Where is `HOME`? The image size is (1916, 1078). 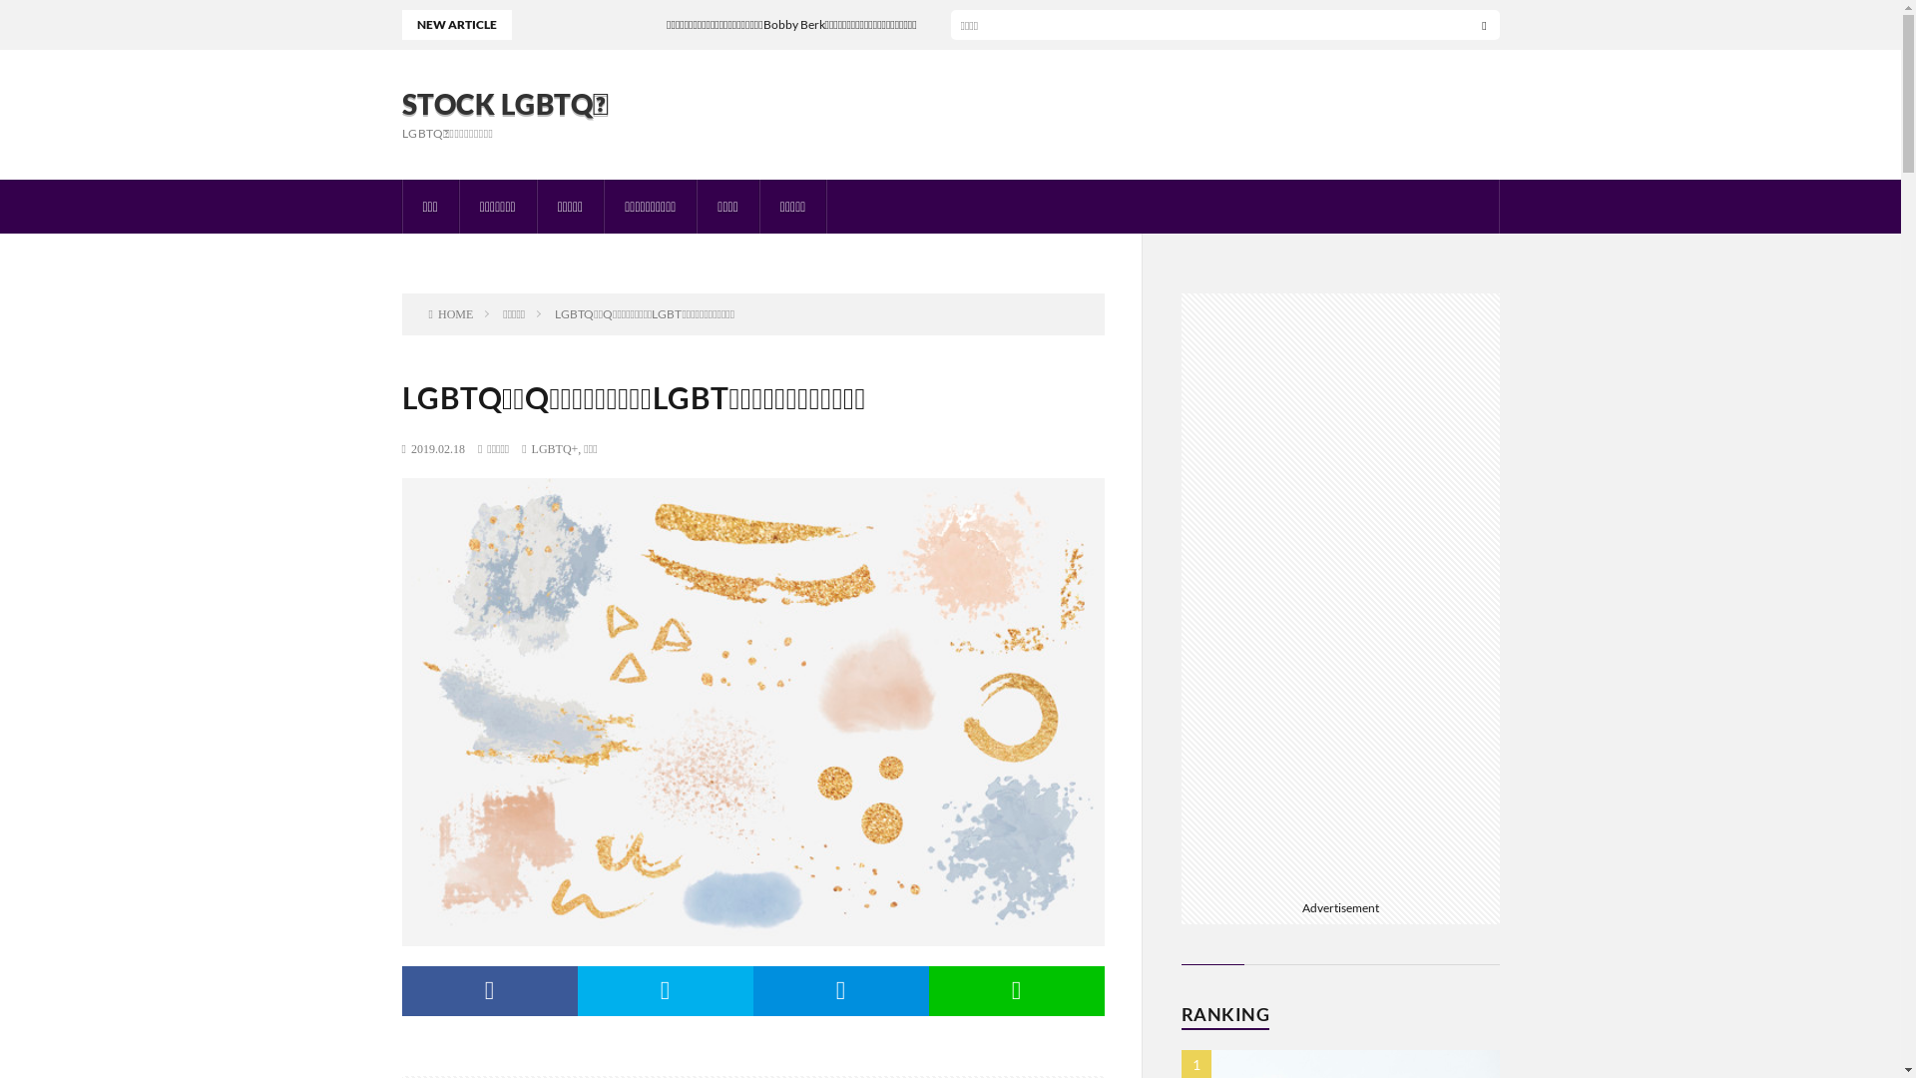
HOME is located at coordinates (451, 313).